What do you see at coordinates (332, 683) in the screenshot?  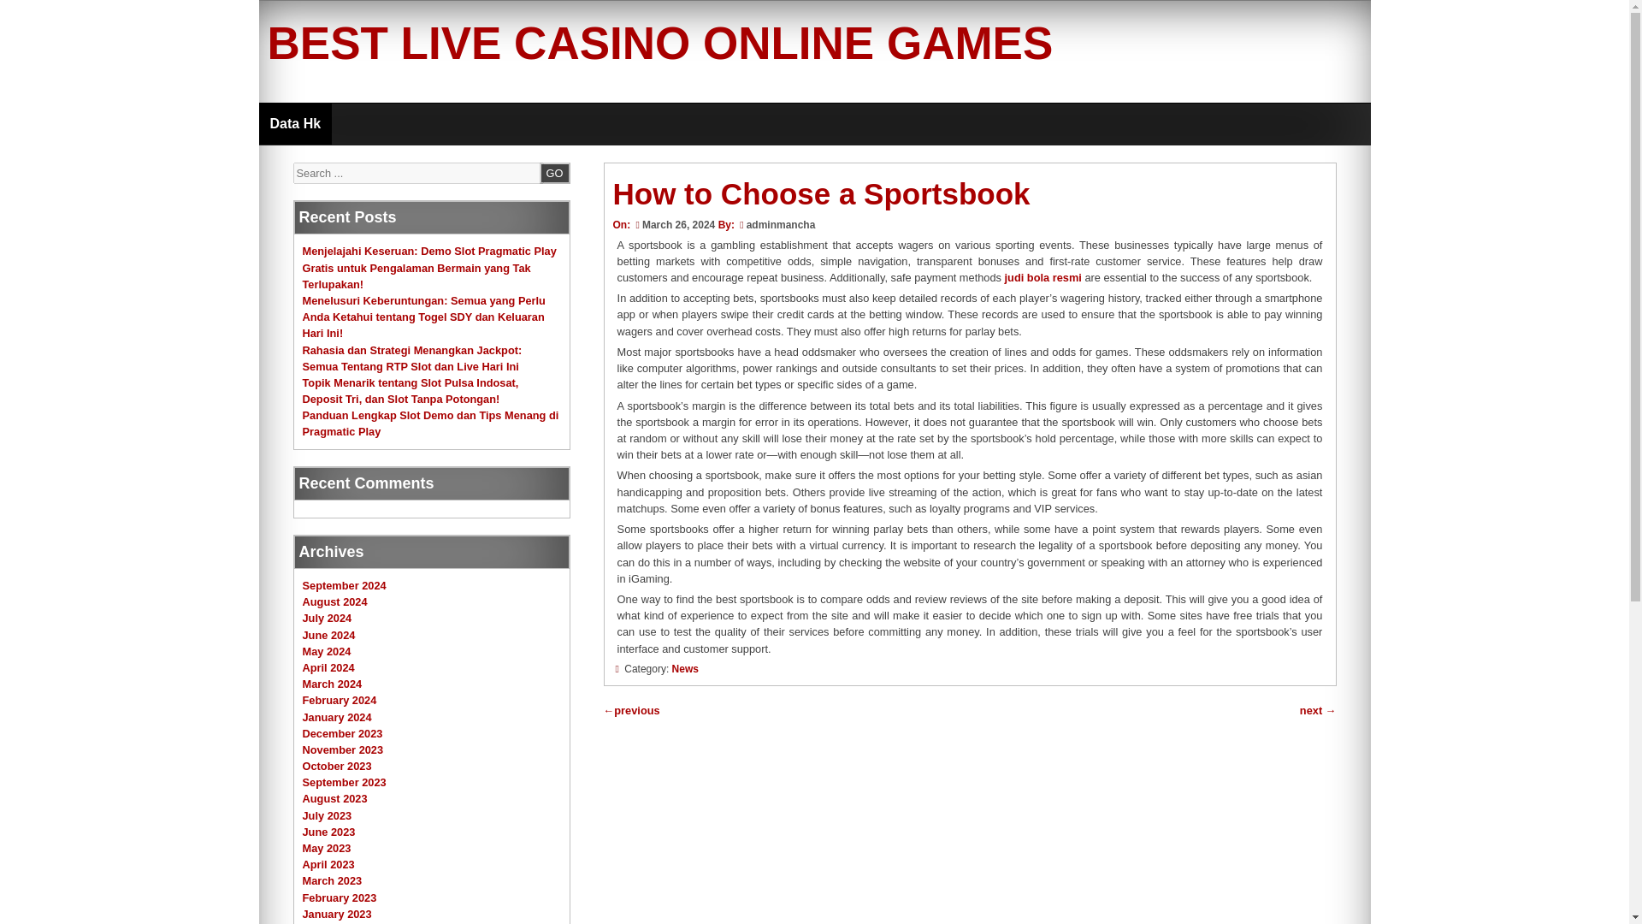 I see `March 2024` at bounding box center [332, 683].